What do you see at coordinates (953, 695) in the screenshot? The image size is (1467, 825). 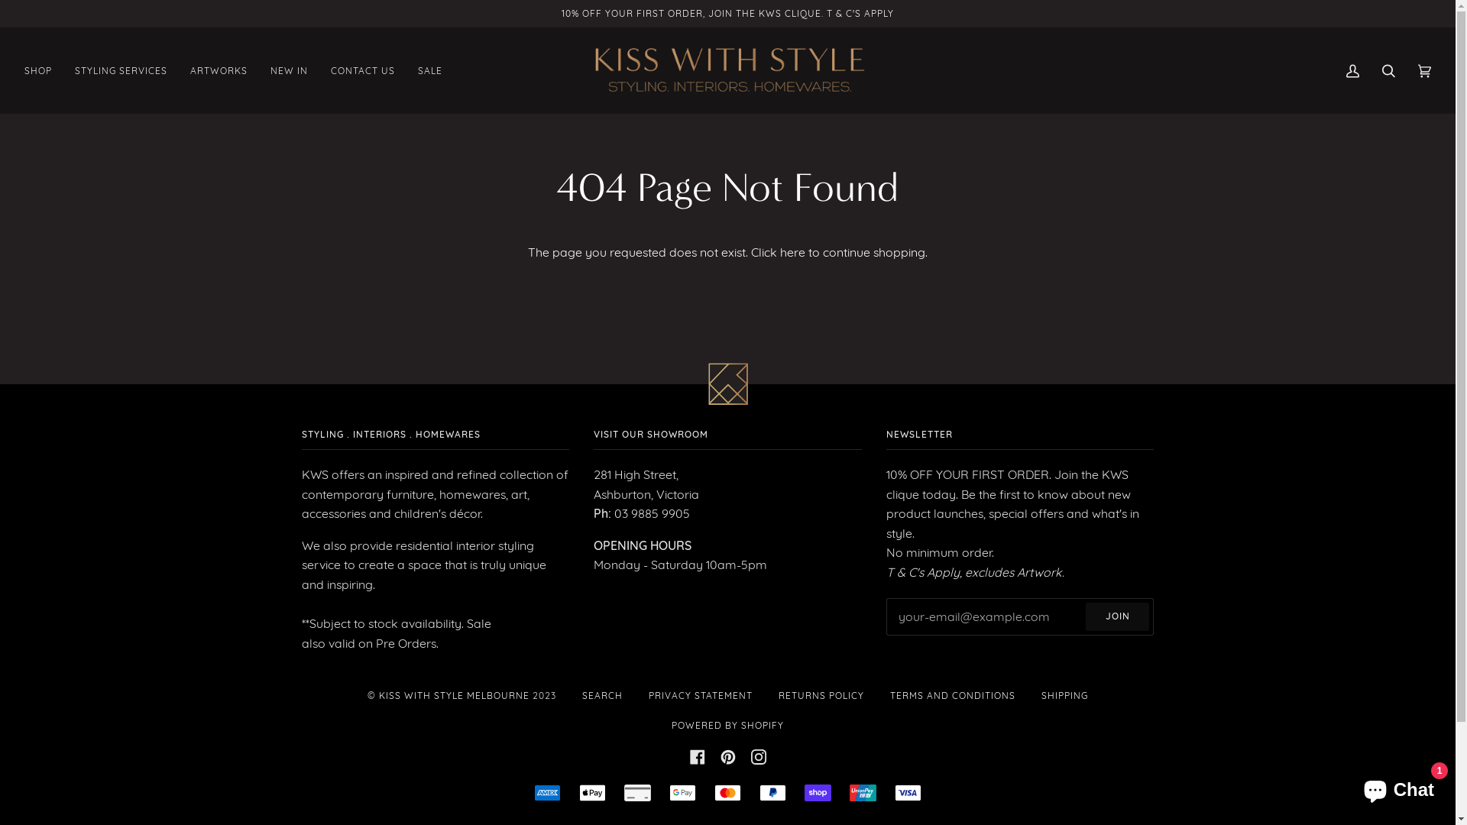 I see `TERMS AND CONDITIONS` at bounding box center [953, 695].